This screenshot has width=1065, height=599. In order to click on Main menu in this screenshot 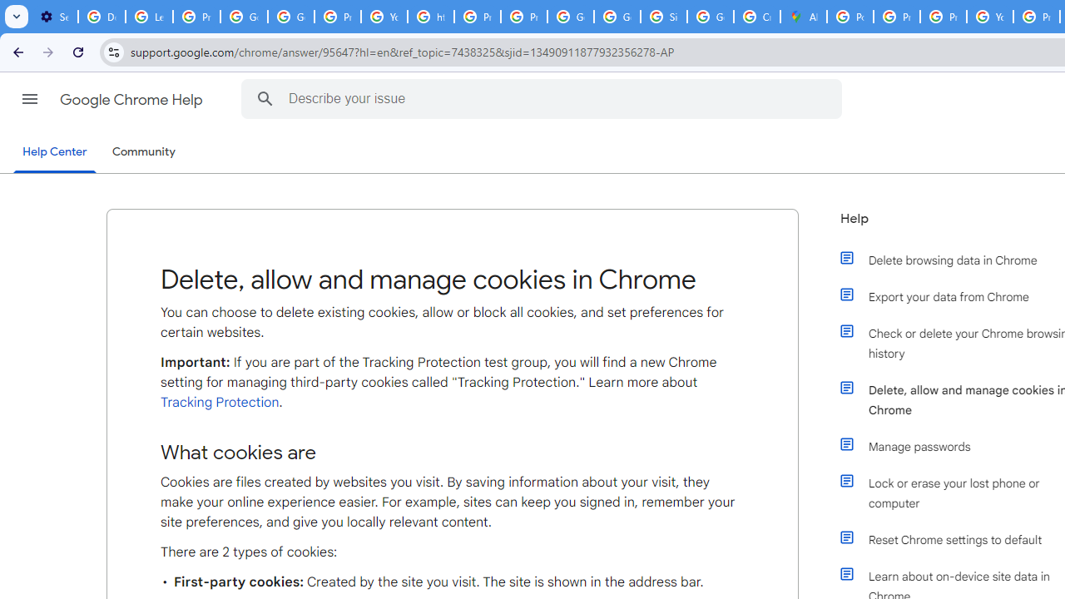, I will do `click(30, 99)`.